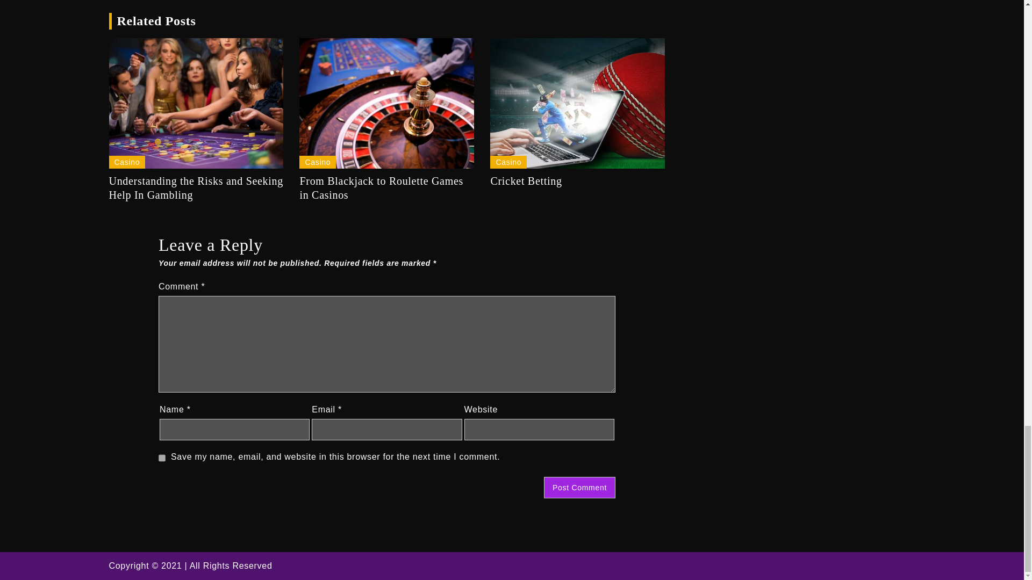  Describe the element at coordinates (386, 188) in the screenshot. I see `From Blackjack to Roulette Games in Casinos` at that location.